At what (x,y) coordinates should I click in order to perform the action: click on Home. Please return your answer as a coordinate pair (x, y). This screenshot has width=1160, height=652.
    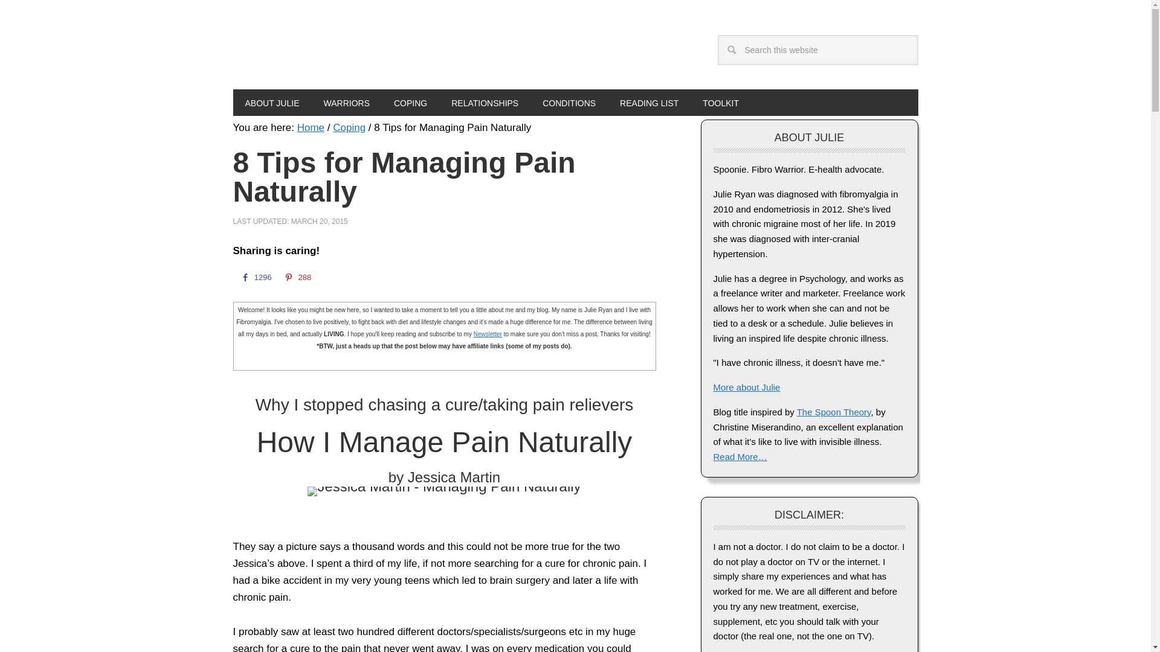
    Looking at the image, I should click on (311, 127).